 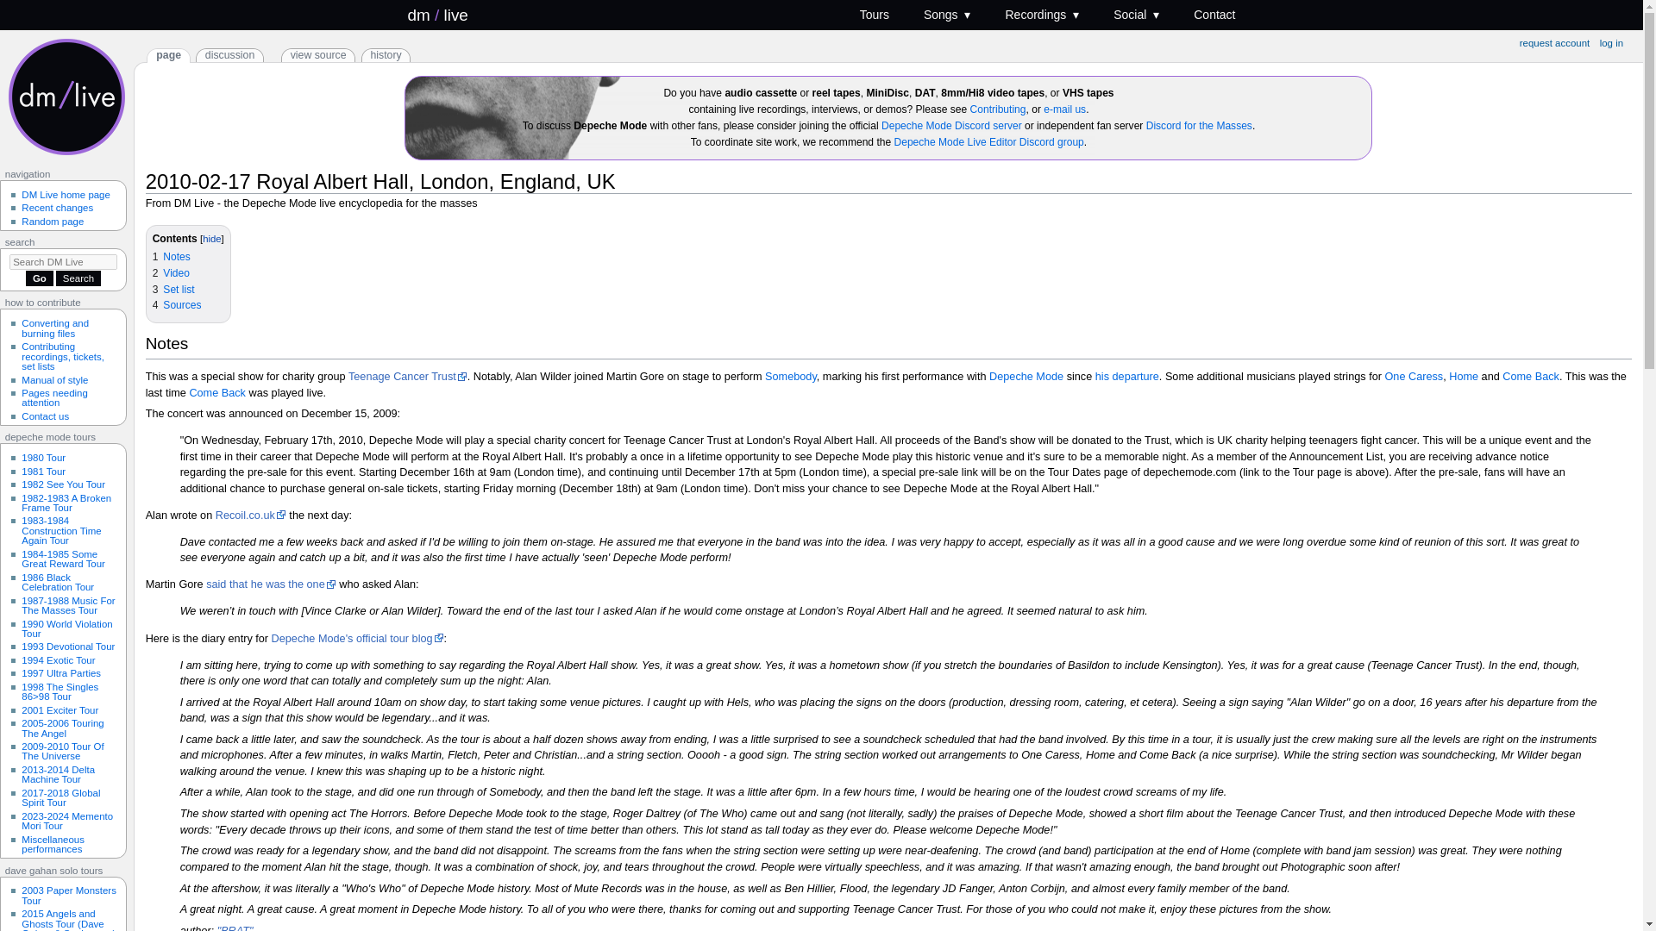 I want to click on 1 Notes, so click(x=171, y=256).